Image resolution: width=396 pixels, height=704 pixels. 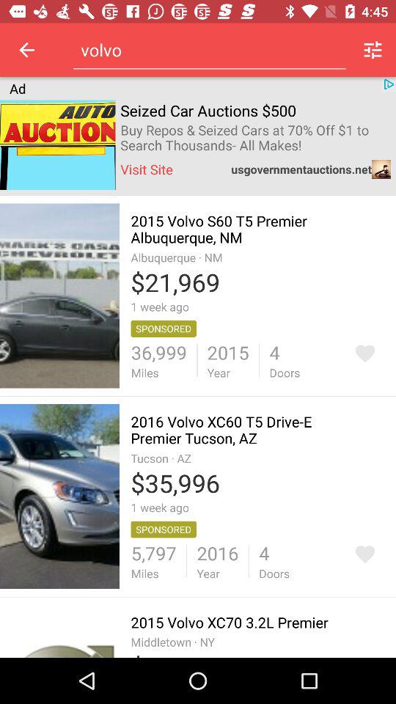 What do you see at coordinates (147, 169) in the screenshot?
I see `press visit site item` at bounding box center [147, 169].